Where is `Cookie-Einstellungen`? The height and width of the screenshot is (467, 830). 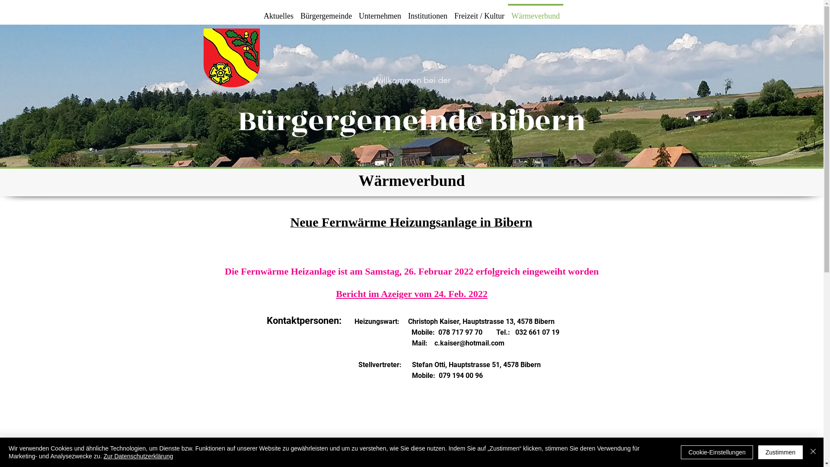 Cookie-Einstellungen is located at coordinates (717, 452).